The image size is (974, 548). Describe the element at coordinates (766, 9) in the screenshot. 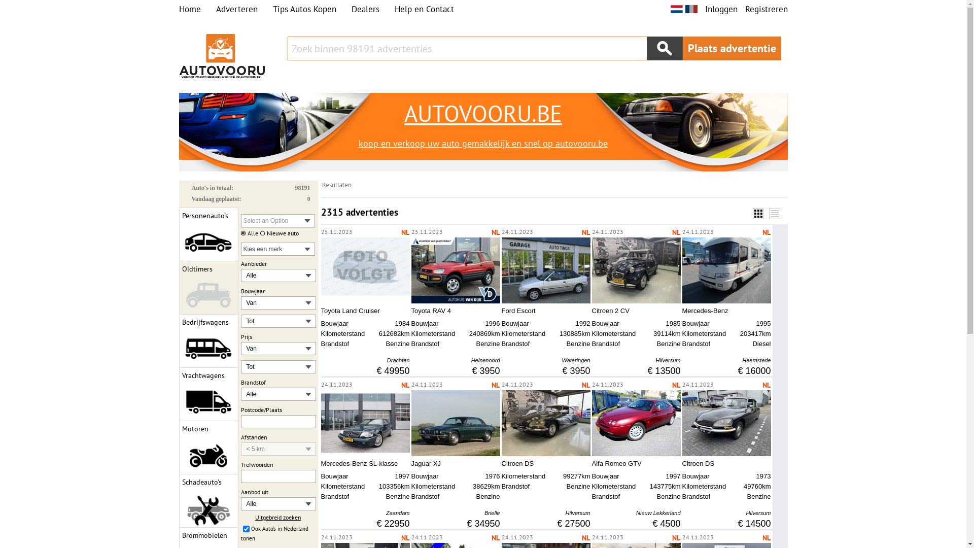

I see `Registreren` at that location.